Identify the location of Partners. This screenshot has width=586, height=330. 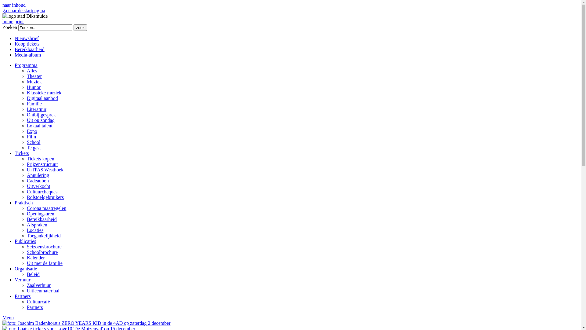
(35, 307).